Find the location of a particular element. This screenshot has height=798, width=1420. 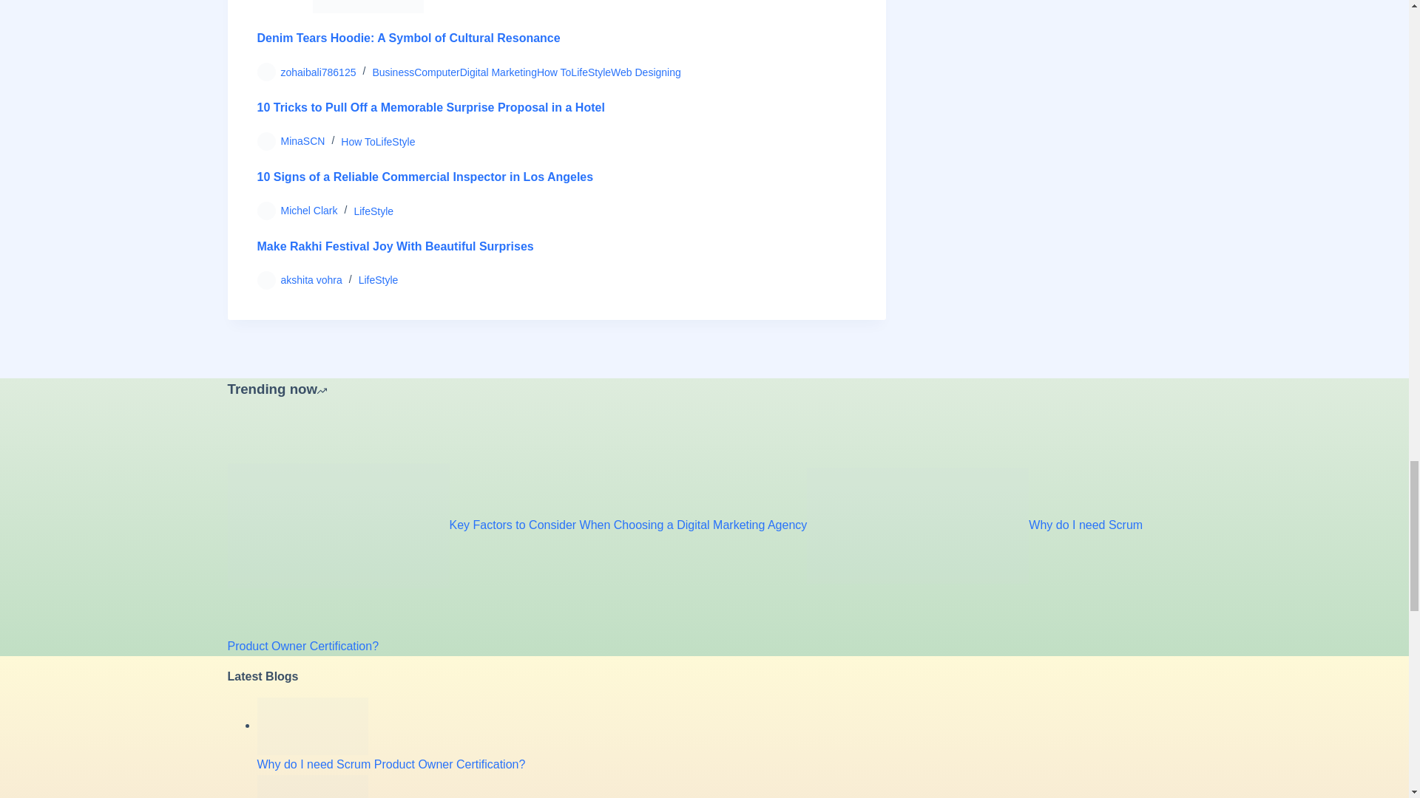

Why do I need Scrum Product Owner Certification? 9 is located at coordinates (312, 726).